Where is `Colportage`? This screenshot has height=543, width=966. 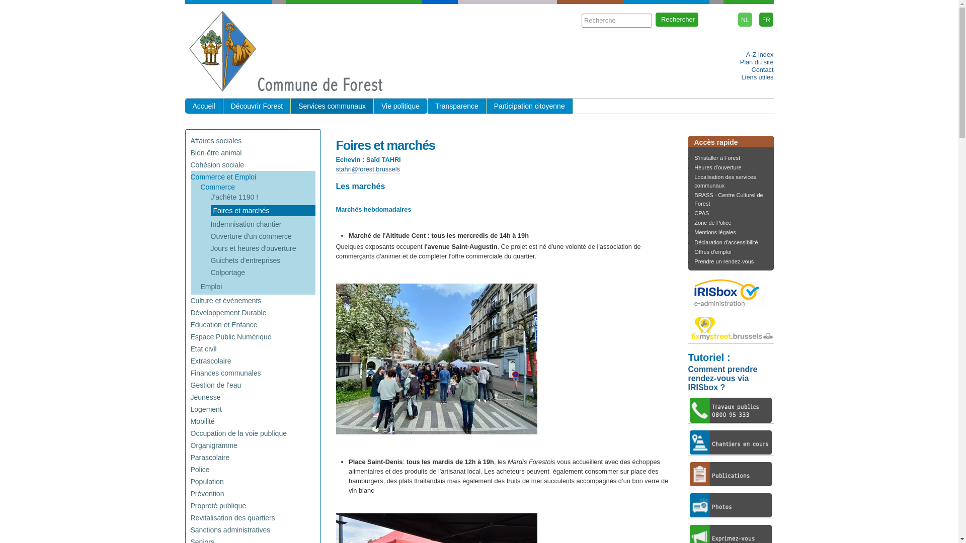
Colportage is located at coordinates (227, 273).